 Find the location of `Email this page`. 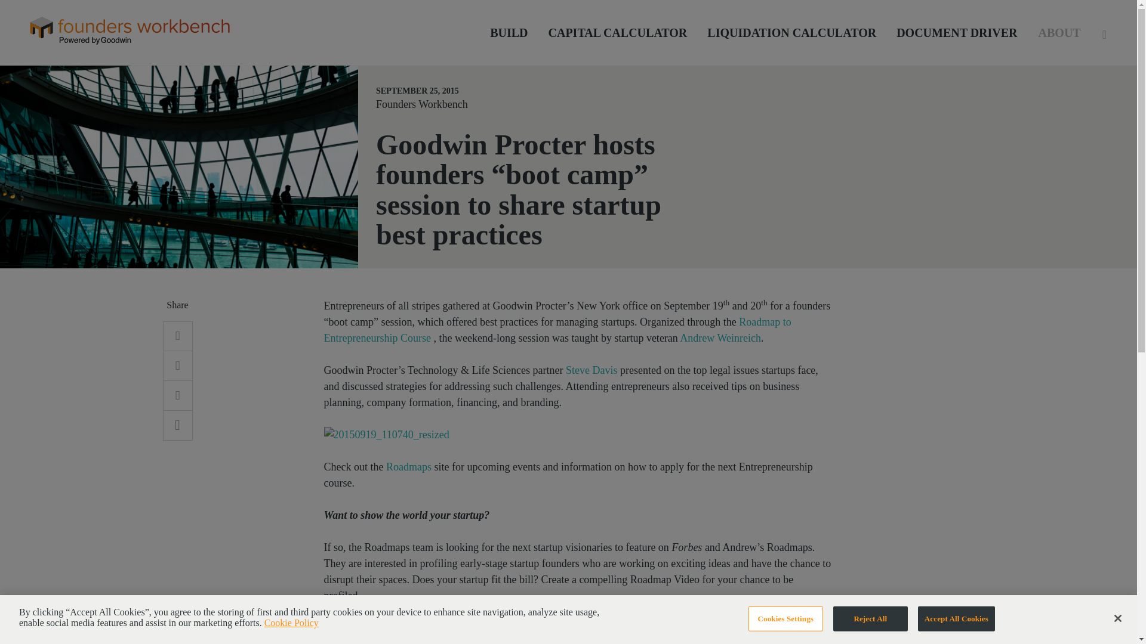

Email this page is located at coordinates (177, 426).